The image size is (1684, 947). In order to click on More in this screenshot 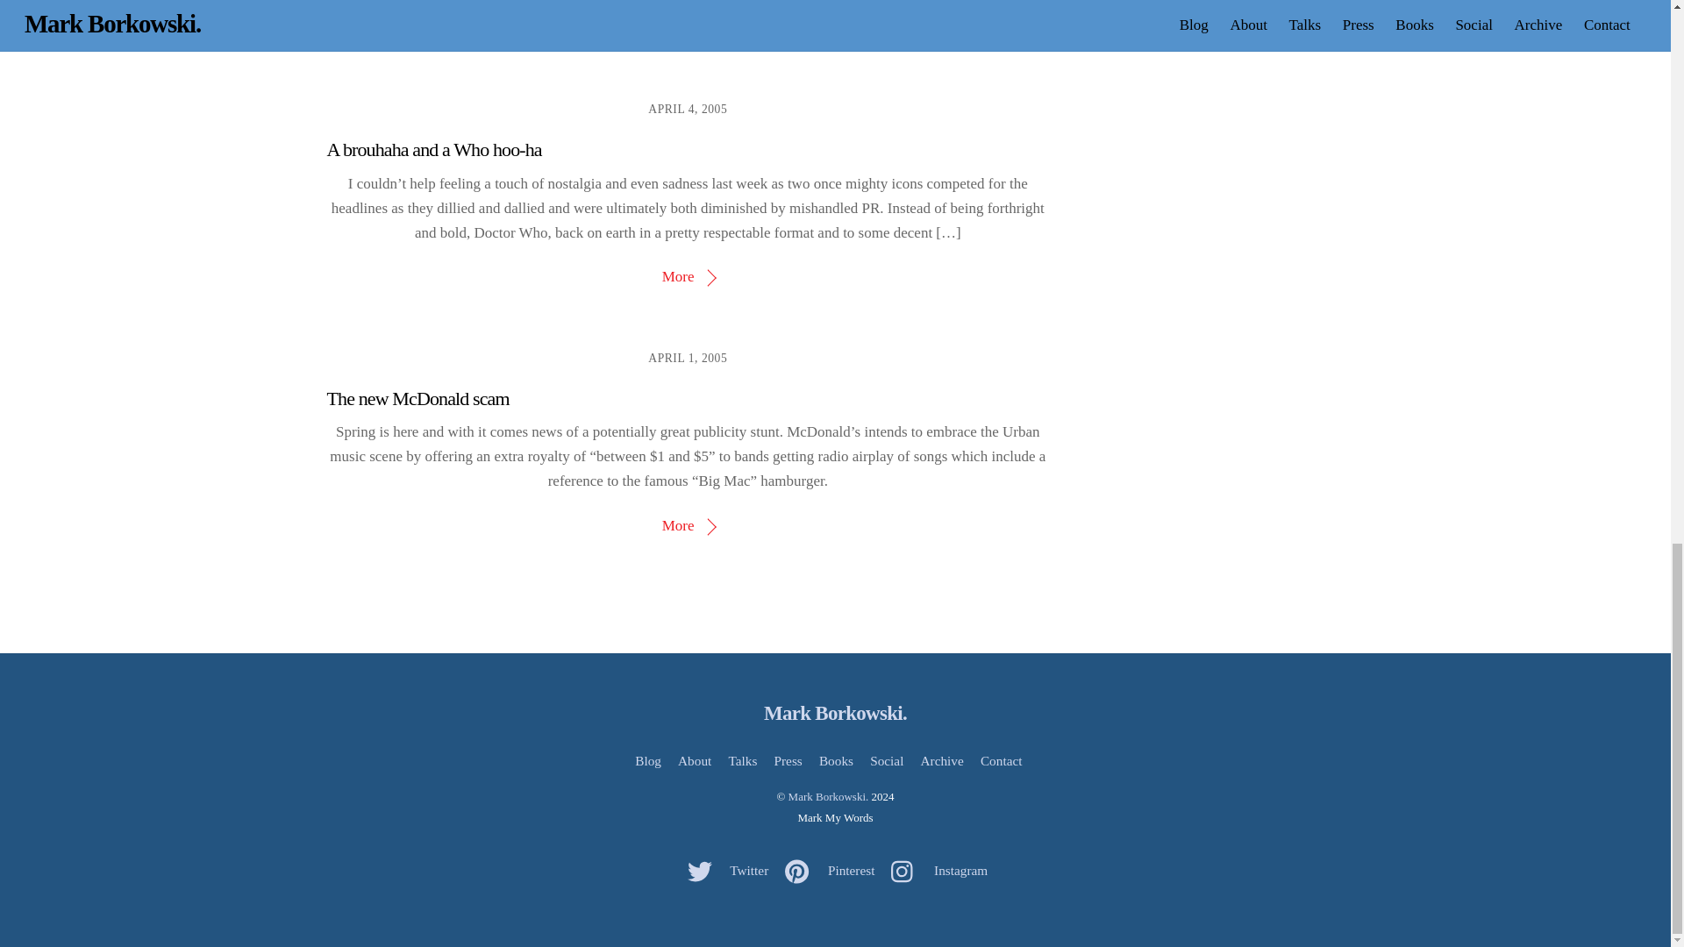, I will do `click(688, 28)`.